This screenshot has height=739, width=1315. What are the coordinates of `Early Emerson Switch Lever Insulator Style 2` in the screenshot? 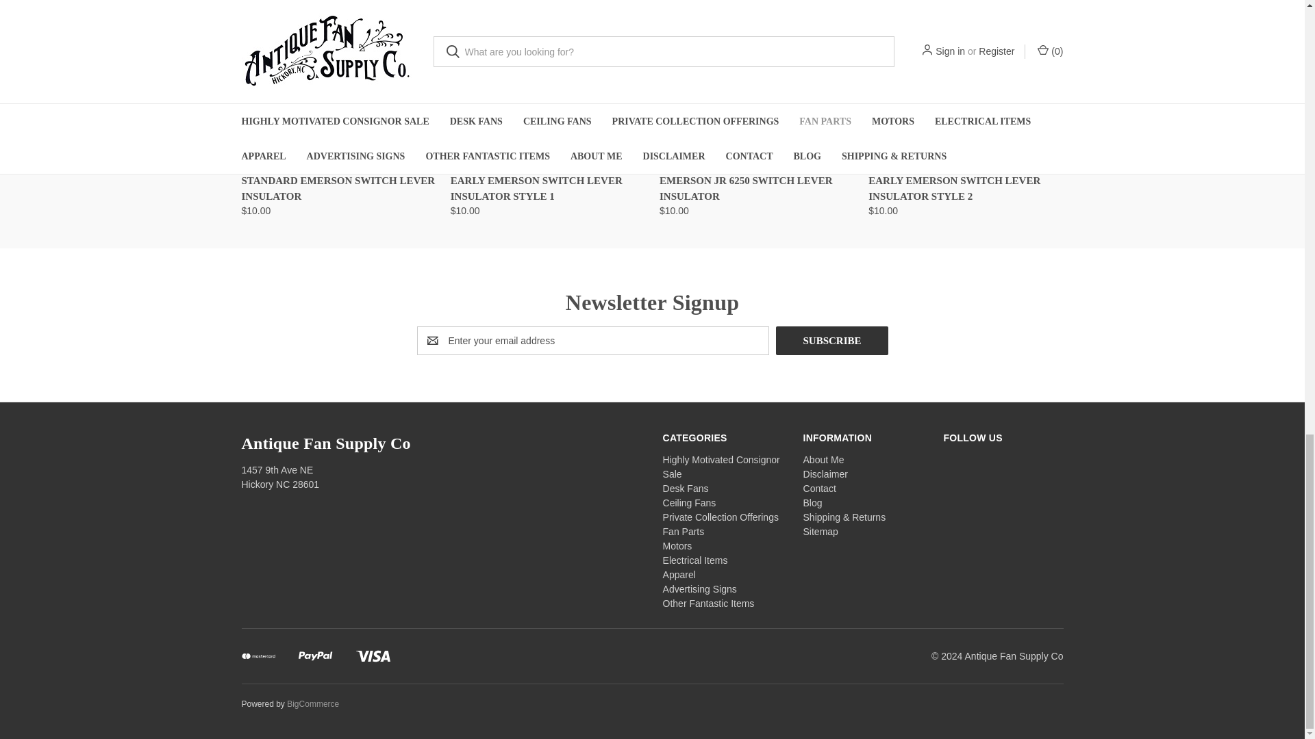 It's located at (965, 70).